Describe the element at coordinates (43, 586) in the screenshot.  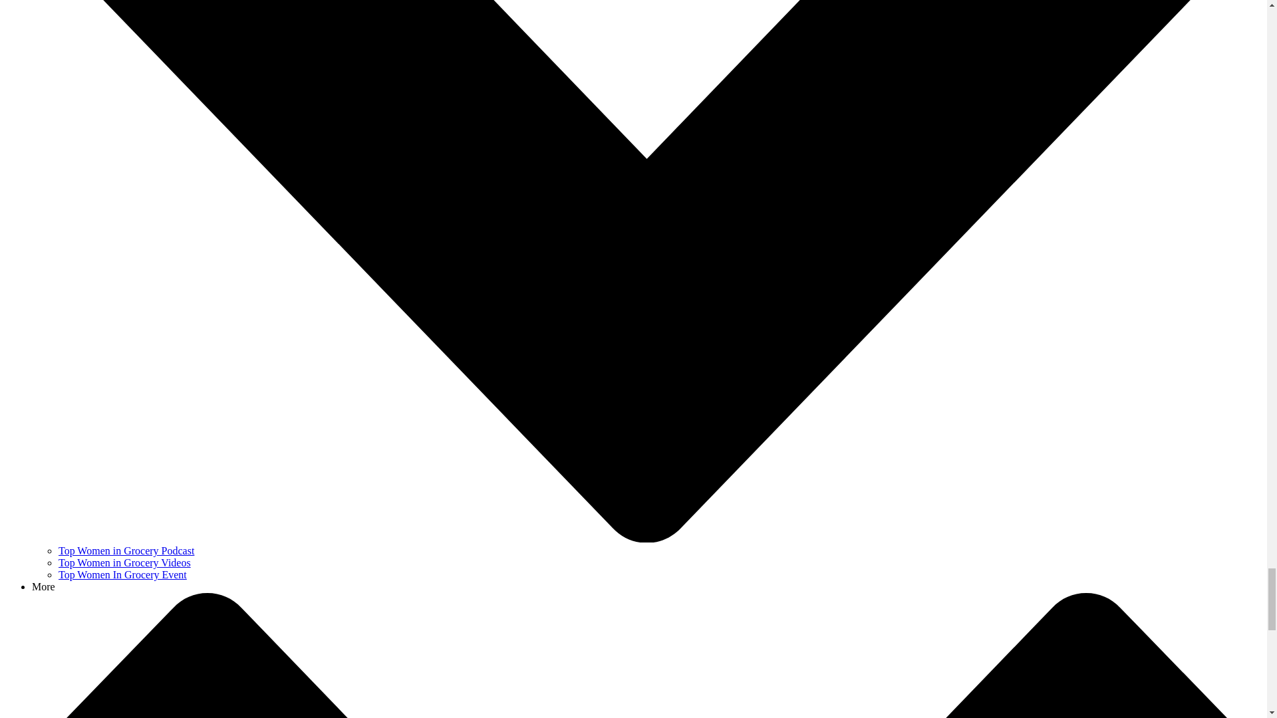
I see `More` at that location.